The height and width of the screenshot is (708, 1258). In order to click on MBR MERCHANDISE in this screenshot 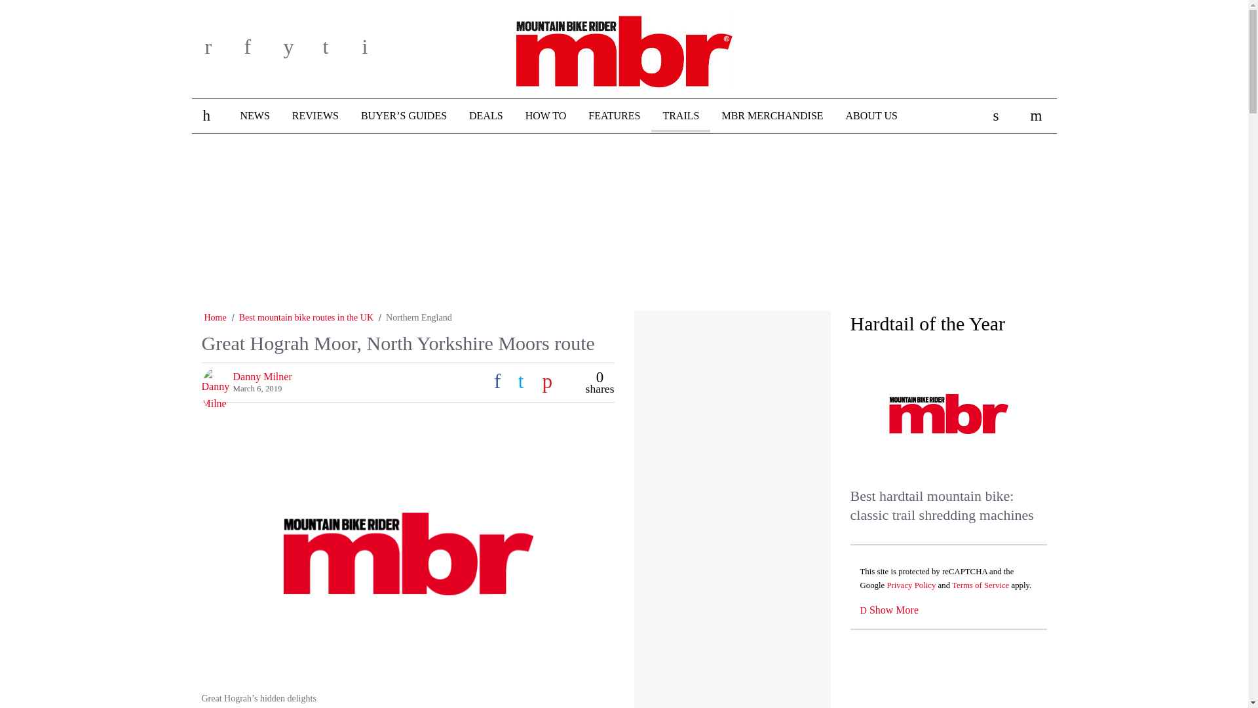, I will do `click(772, 116)`.